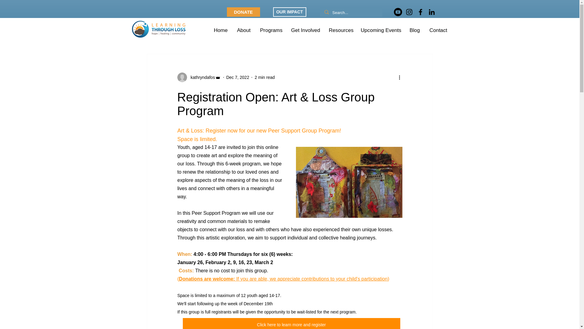 The width and height of the screenshot is (584, 329). What do you see at coordinates (271, 30) in the screenshot?
I see `Programs` at bounding box center [271, 30].